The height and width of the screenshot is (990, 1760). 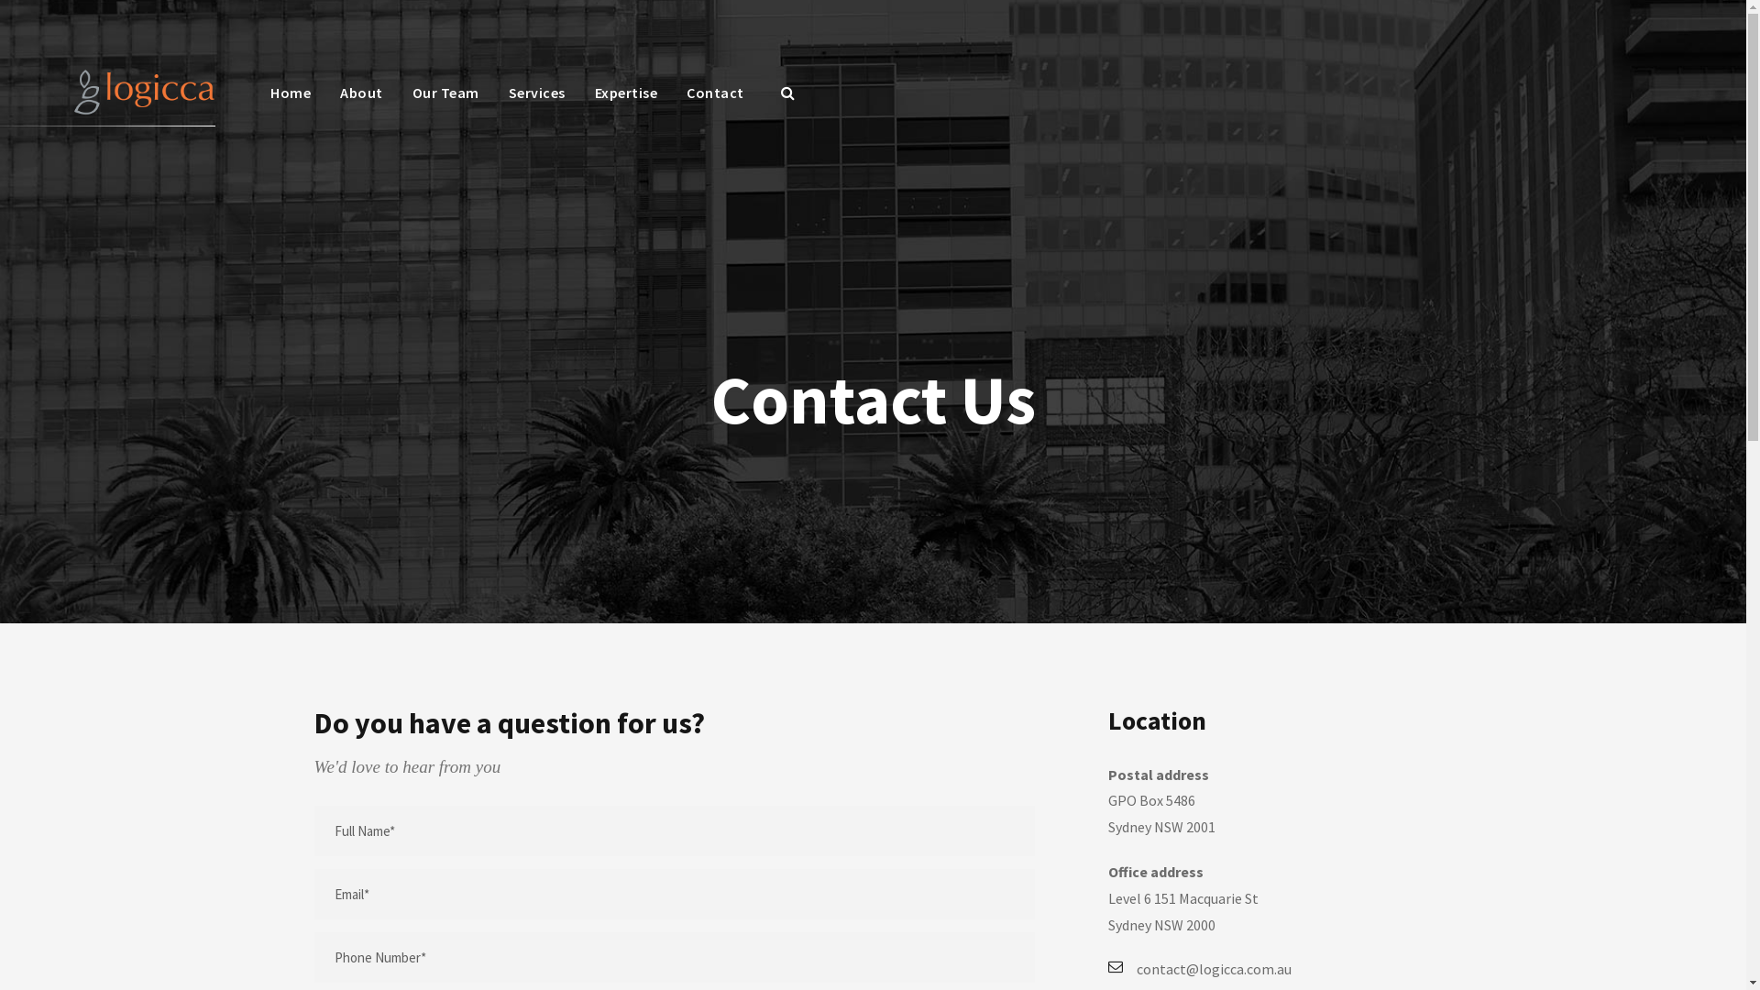 I want to click on Home, so click(x=291, y=103).